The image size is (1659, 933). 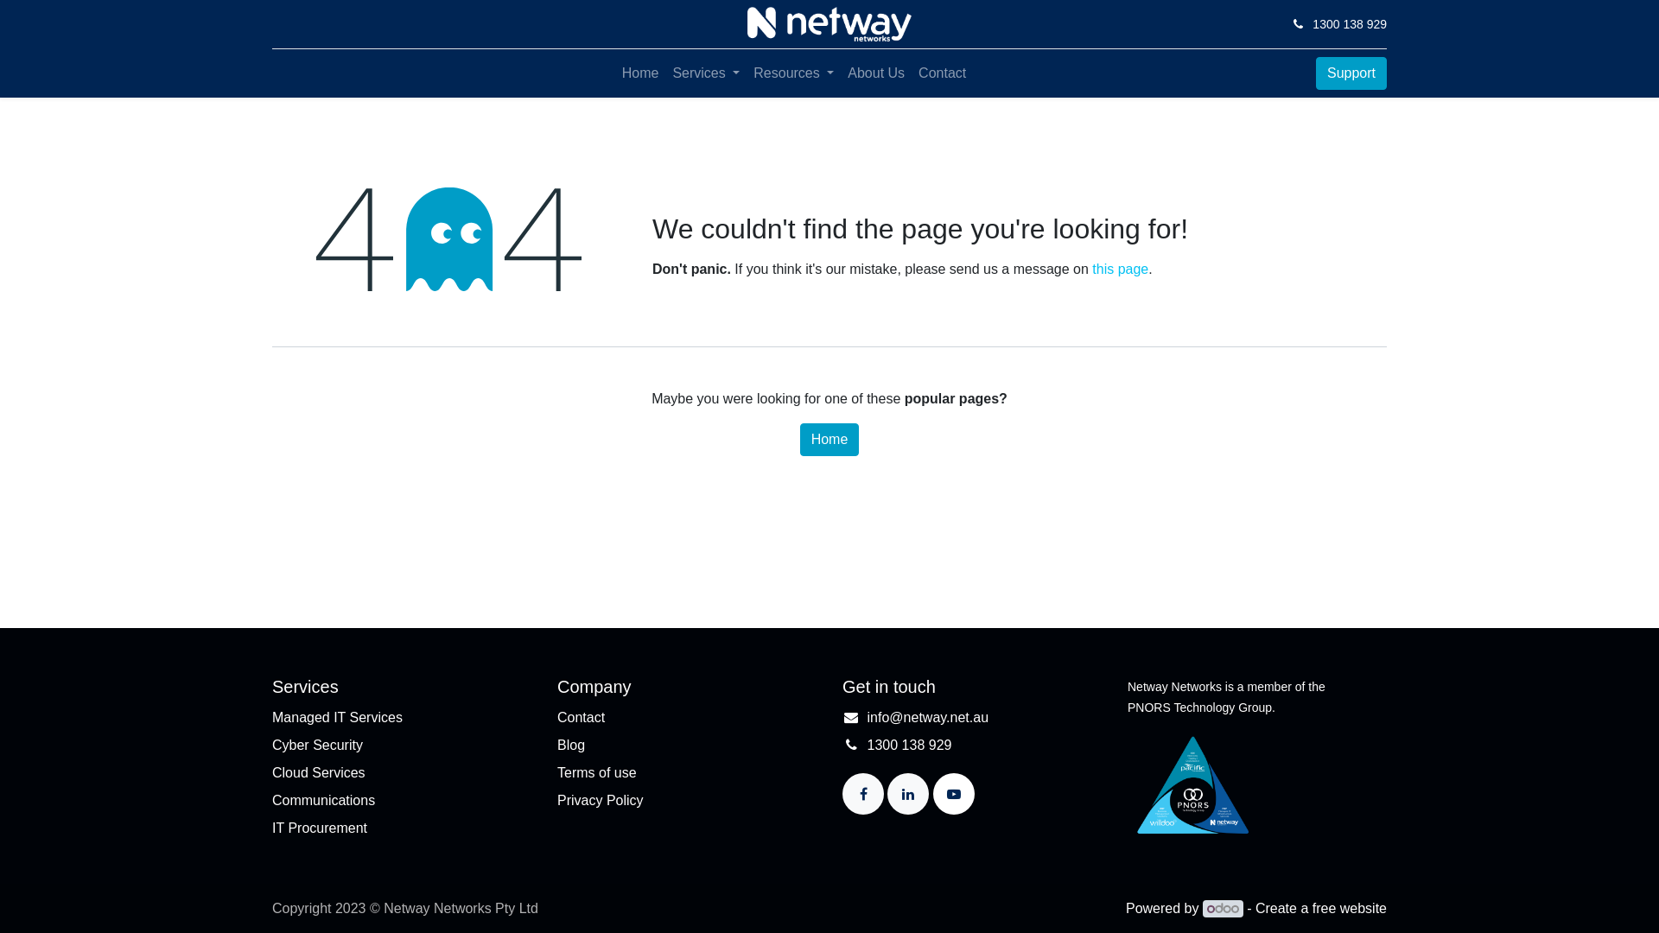 I want to click on Contact, so click(x=581, y=717).